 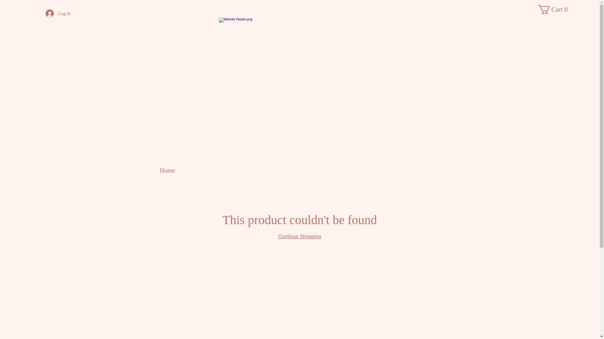 What do you see at coordinates (58, 13) in the screenshot?
I see `Log In` at bounding box center [58, 13].